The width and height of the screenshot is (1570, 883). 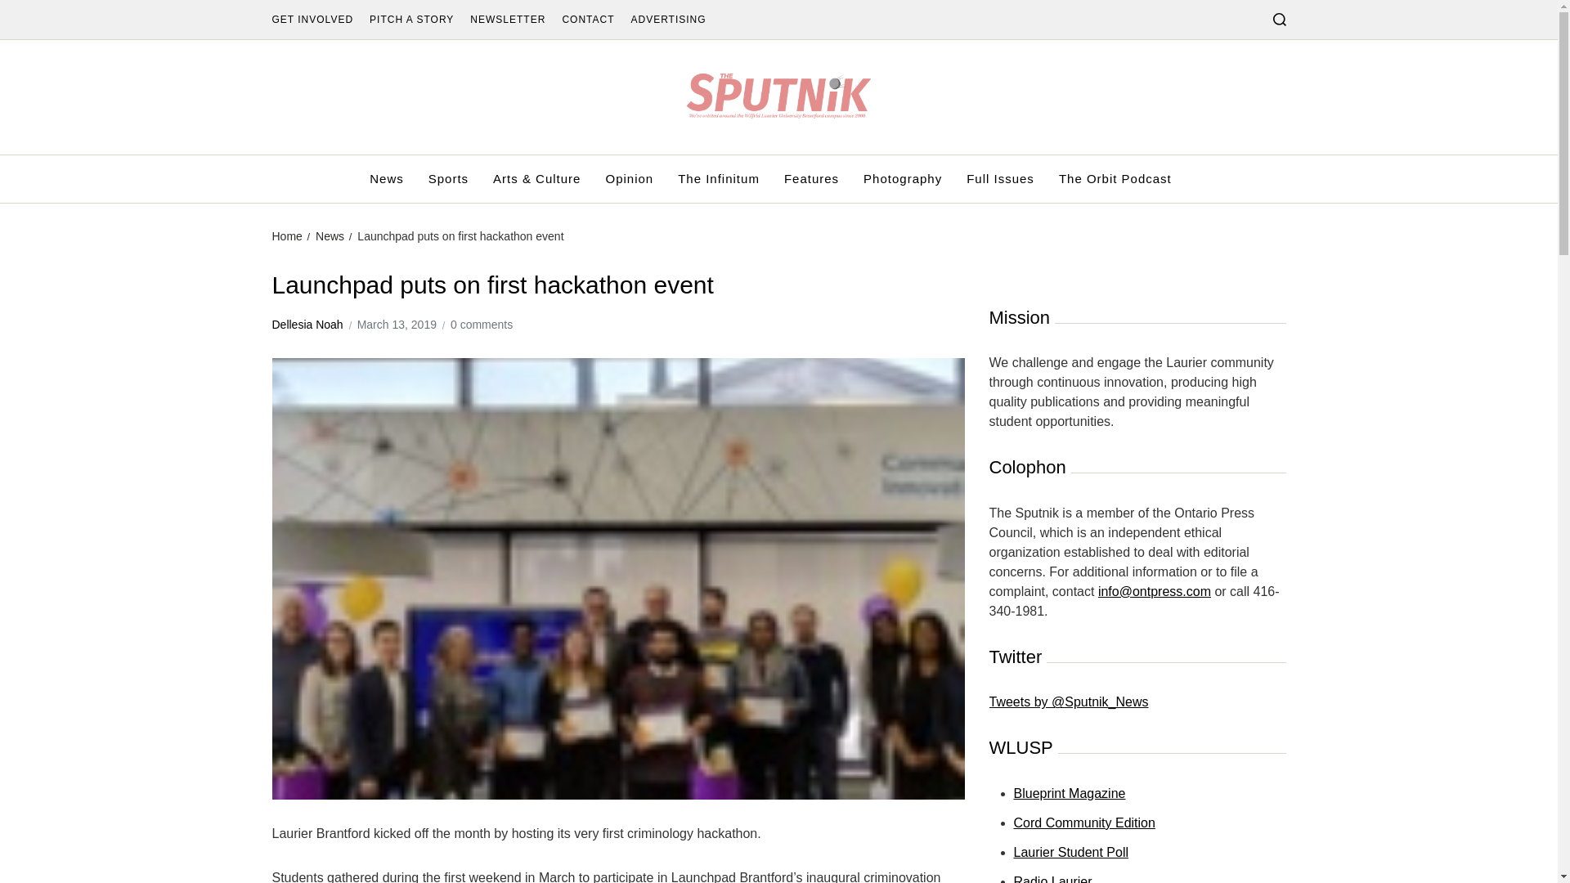 What do you see at coordinates (628, 179) in the screenshot?
I see `Opinion` at bounding box center [628, 179].